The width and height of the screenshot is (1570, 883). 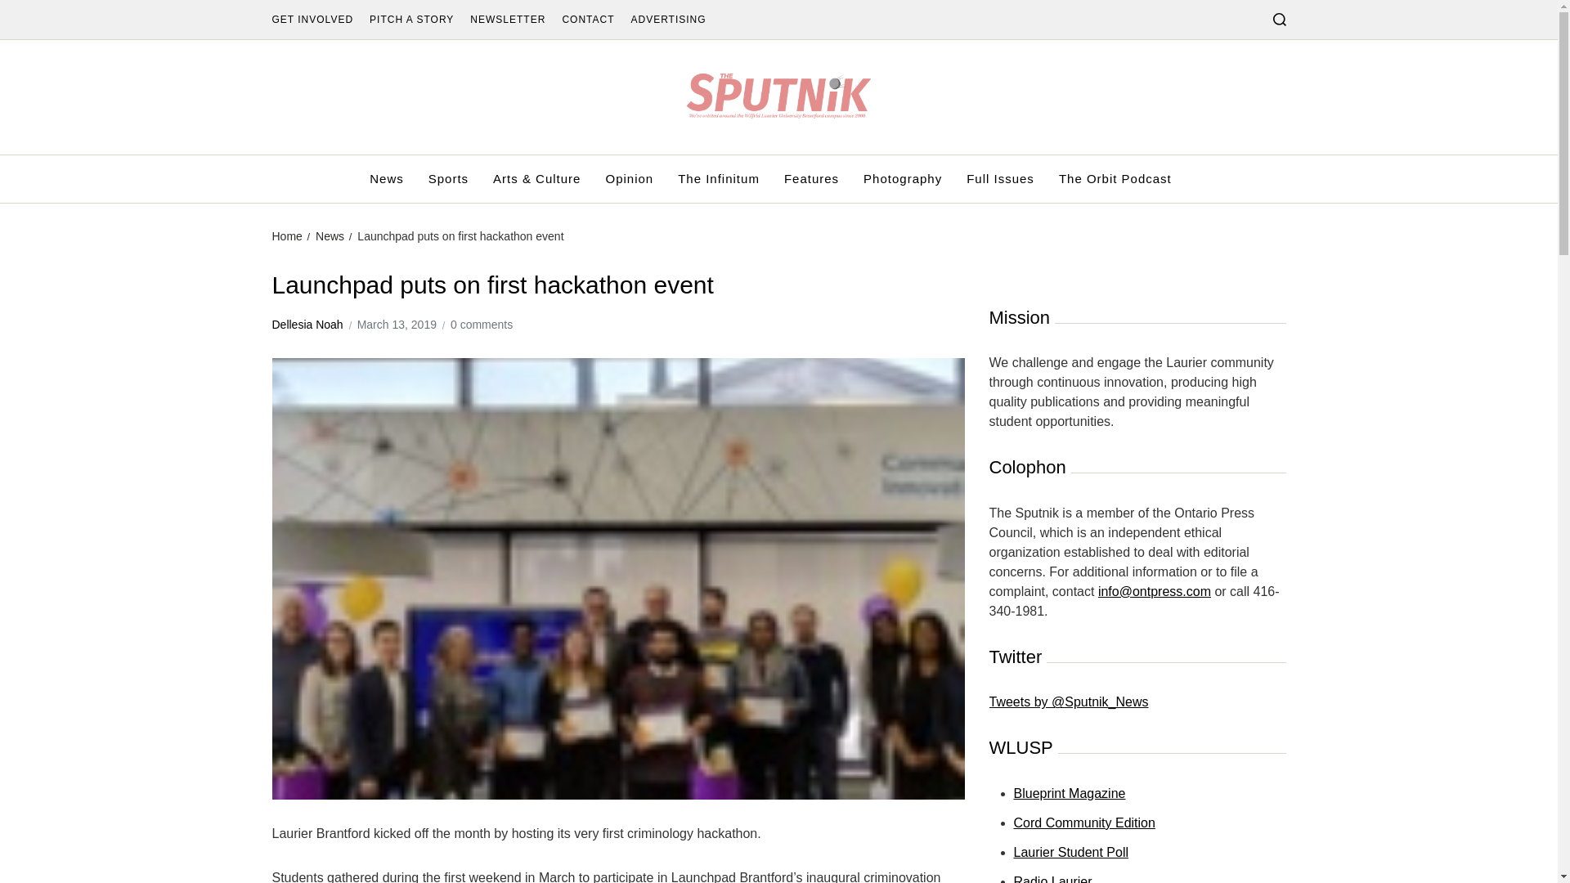 What do you see at coordinates (628, 179) in the screenshot?
I see `Opinion` at bounding box center [628, 179].